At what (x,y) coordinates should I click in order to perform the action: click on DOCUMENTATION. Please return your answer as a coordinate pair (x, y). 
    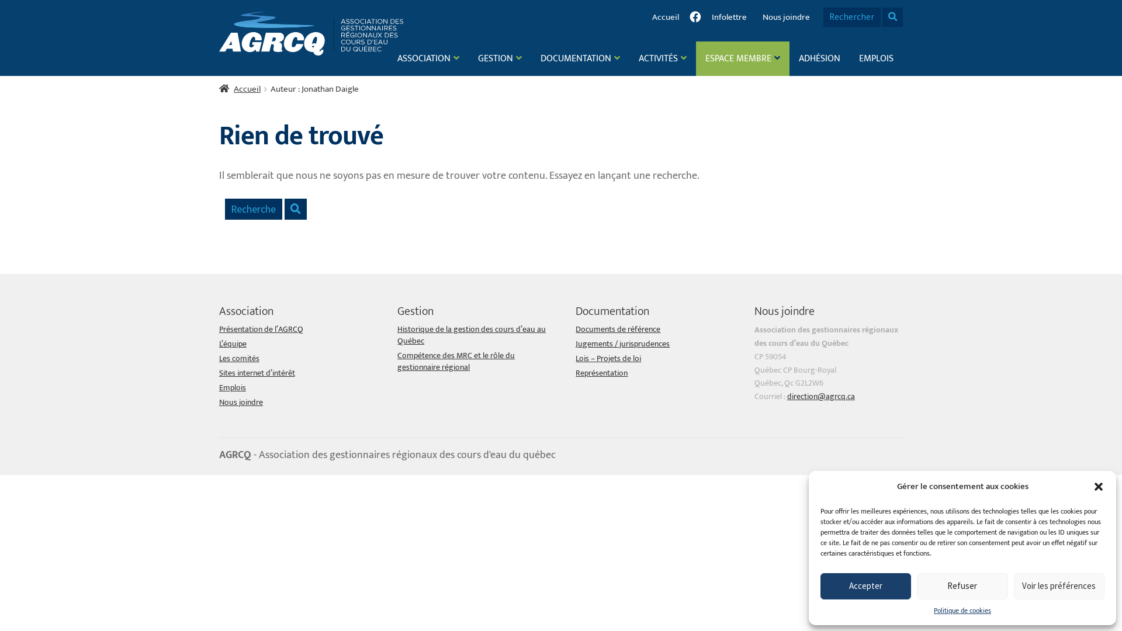
    Looking at the image, I should click on (580, 58).